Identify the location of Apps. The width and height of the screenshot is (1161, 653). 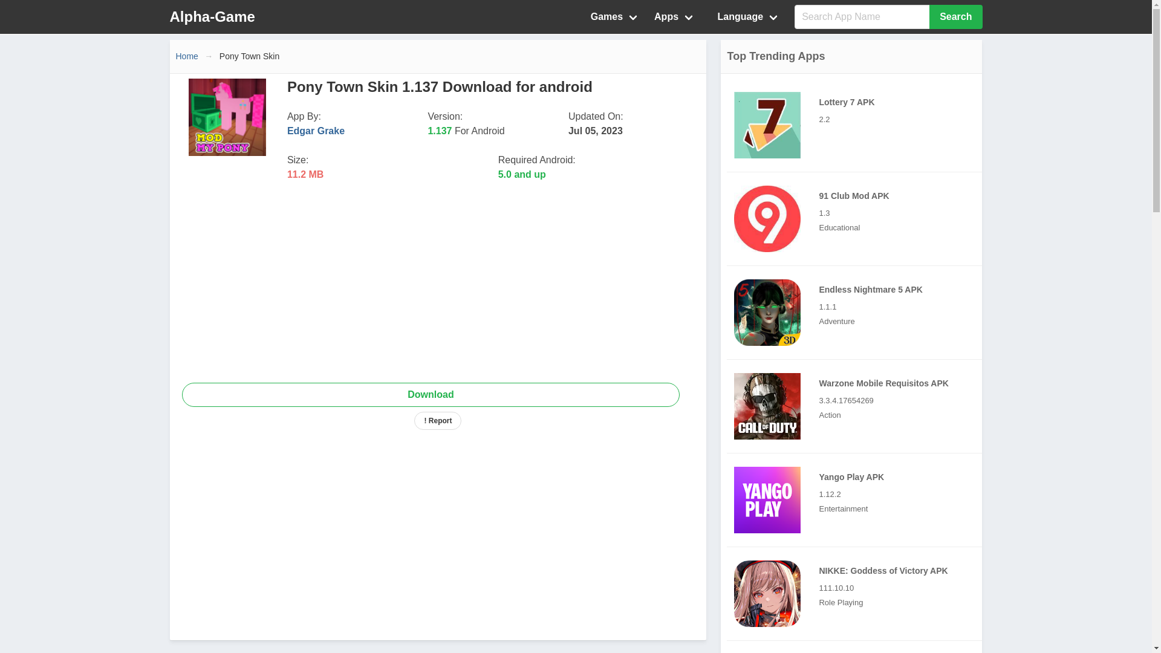
(674, 17).